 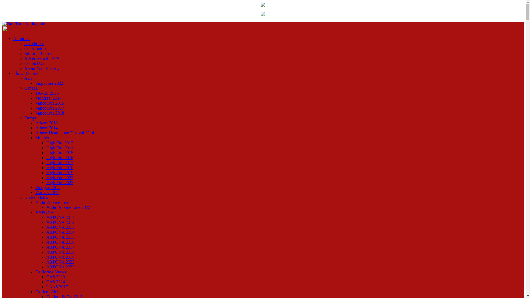 I want to click on United States, so click(x=36, y=197).